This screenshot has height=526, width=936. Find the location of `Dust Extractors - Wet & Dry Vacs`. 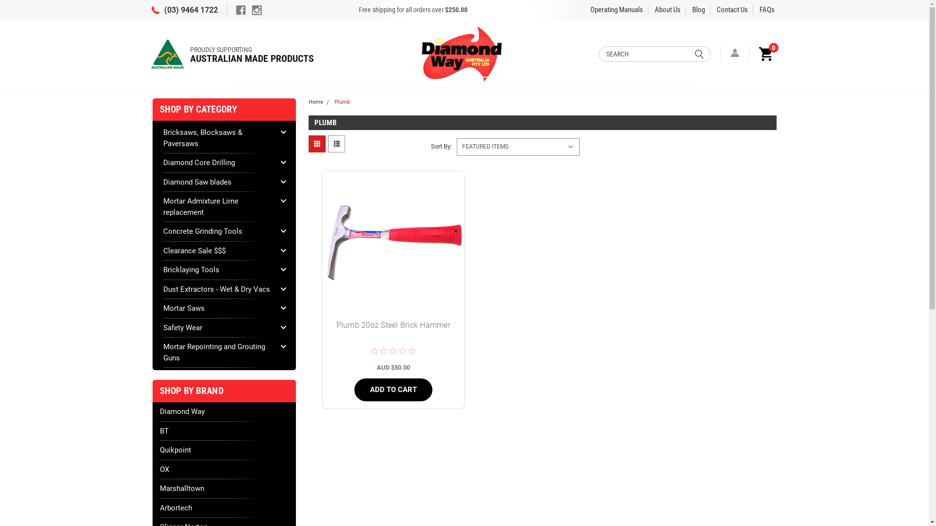

Dust Extractors - Wet & Dry Vacs is located at coordinates (218, 289).